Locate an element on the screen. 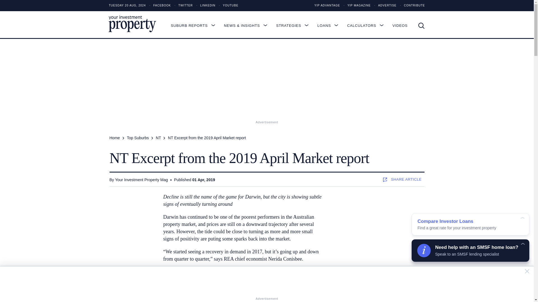 Image resolution: width=538 pixels, height=302 pixels. FACEBOOK is located at coordinates (159, 6).